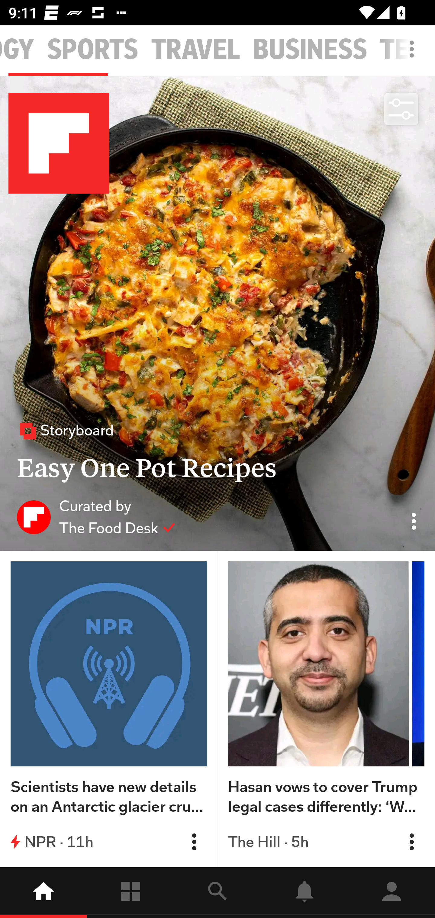 The image size is (435, 918). What do you see at coordinates (304, 893) in the screenshot?
I see `Notifications` at bounding box center [304, 893].